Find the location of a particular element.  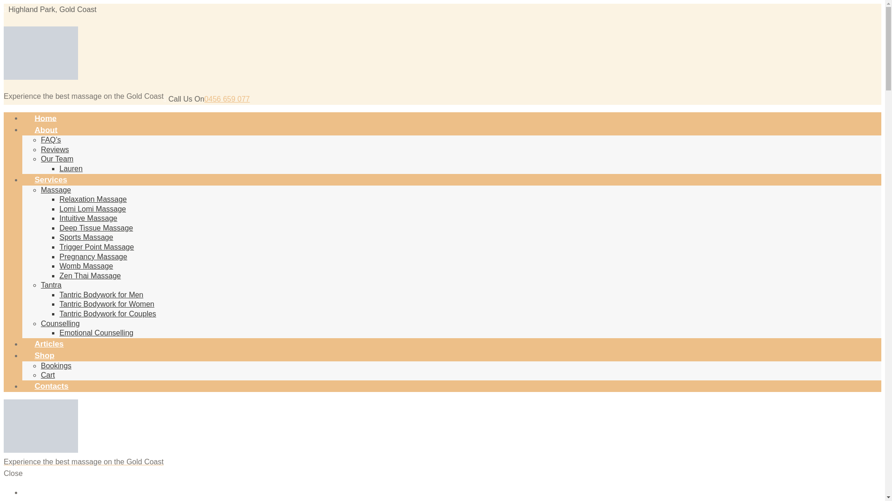

Pregnancy Massage is located at coordinates (93, 257).